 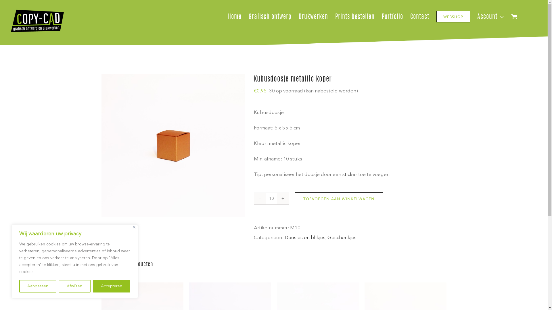 What do you see at coordinates (112, 286) in the screenshot?
I see `Accepteren` at bounding box center [112, 286].